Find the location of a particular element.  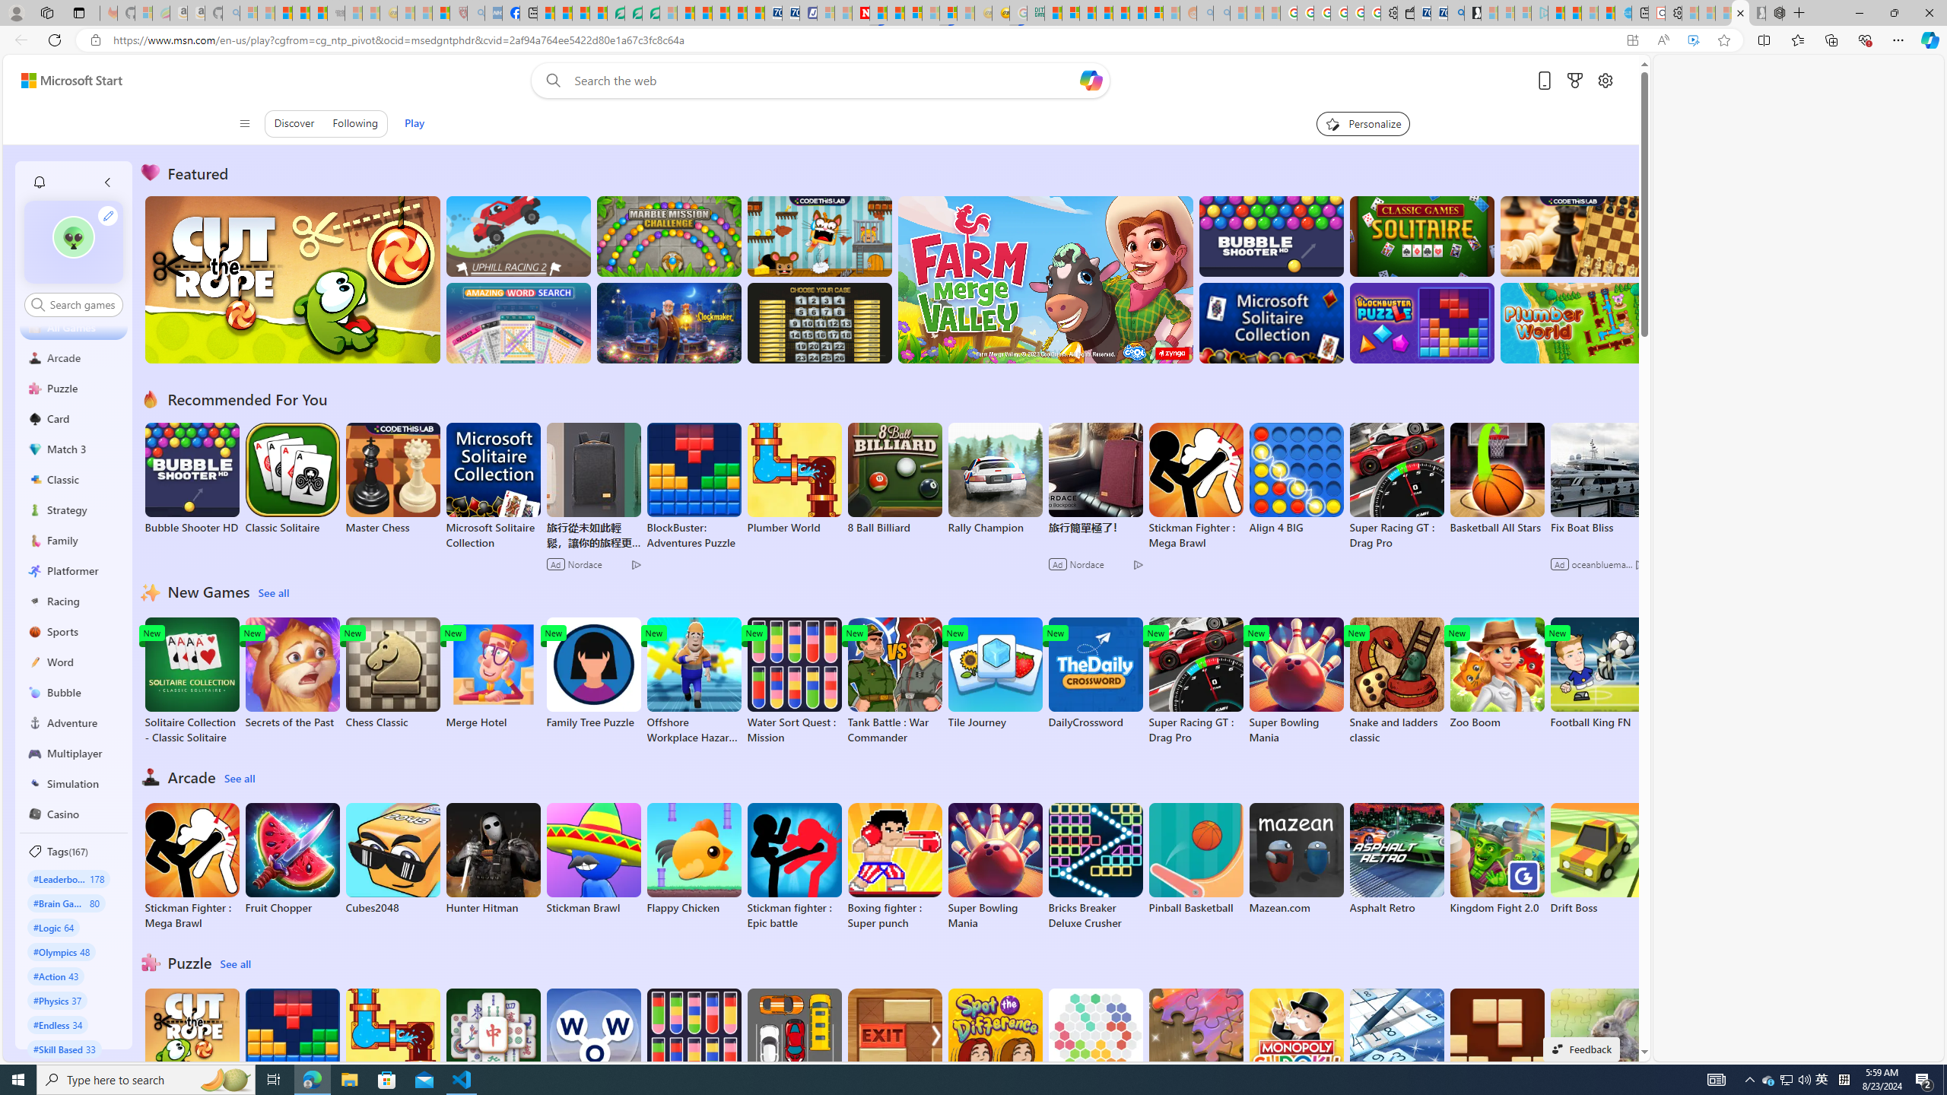

Cut the Rope is located at coordinates (192, 1045).